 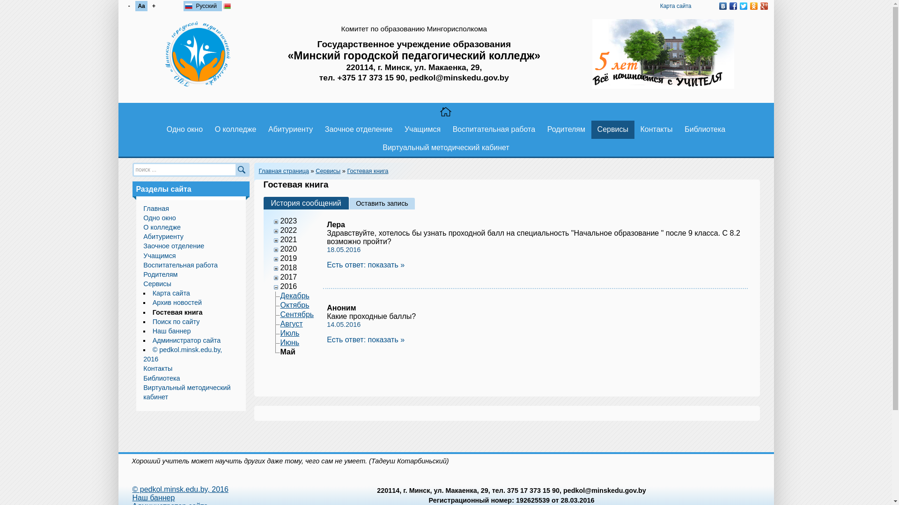 I want to click on Facebook, so click(x=733, y=6).